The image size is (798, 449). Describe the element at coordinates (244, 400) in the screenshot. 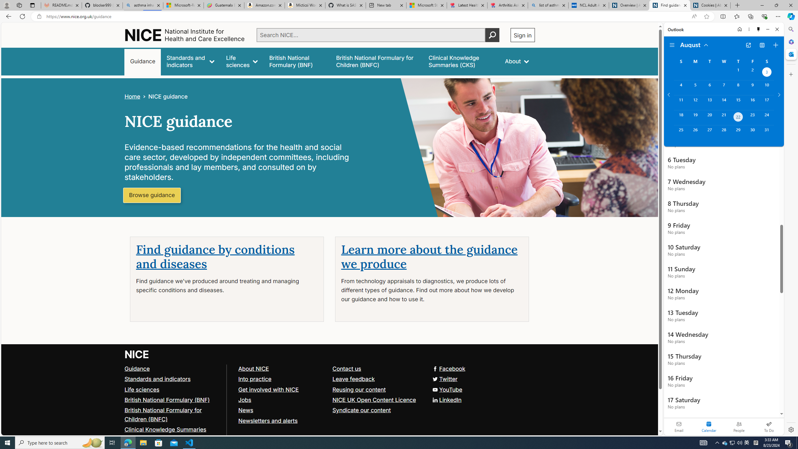

I see `Jobs` at that location.